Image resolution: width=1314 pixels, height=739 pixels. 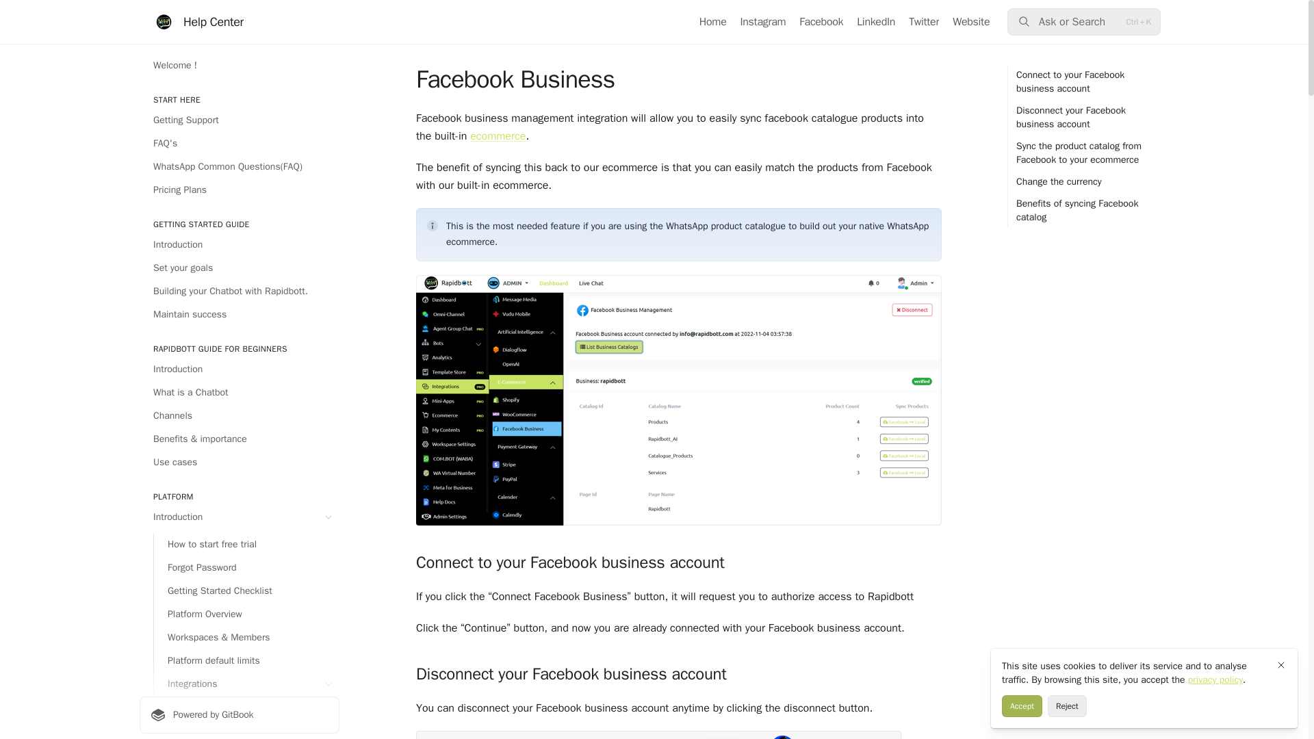 I want to click on Platform default limits, so click(x=246, y=661).